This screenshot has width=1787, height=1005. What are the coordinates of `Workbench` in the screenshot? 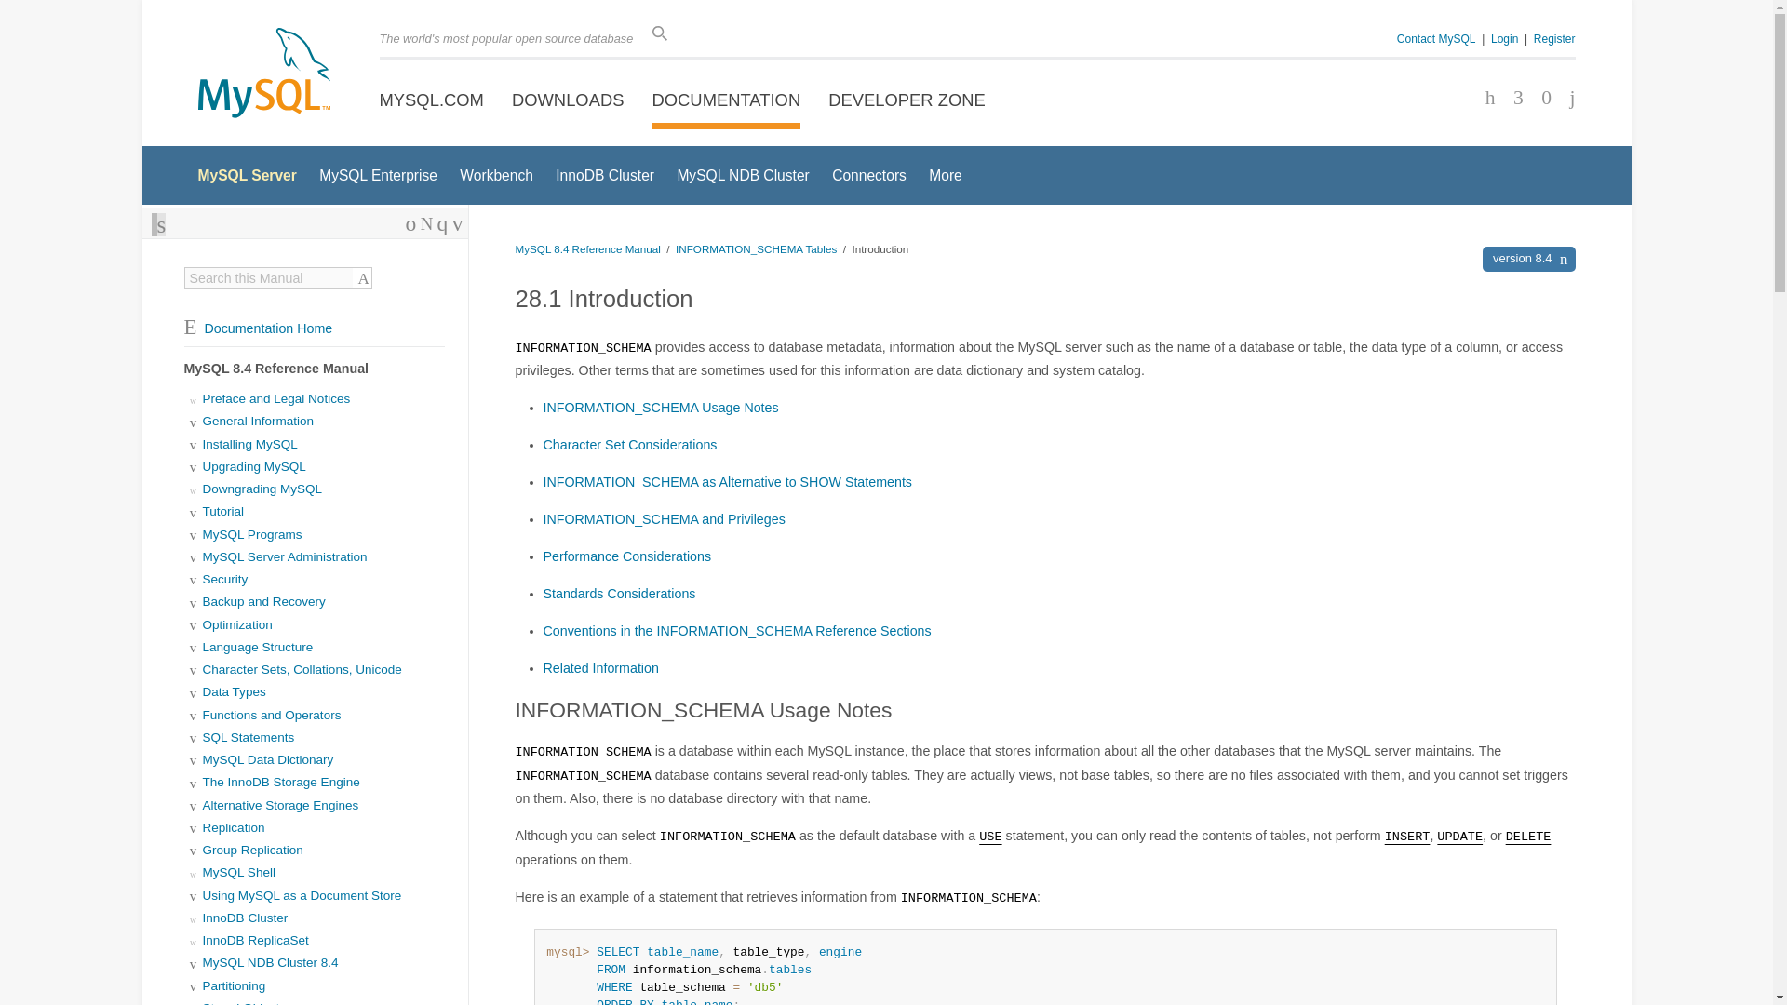 It's located at (495, 175).